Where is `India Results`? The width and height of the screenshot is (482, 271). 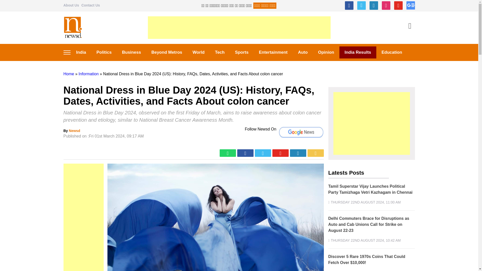
India Results is located at coordinates (358, 52).